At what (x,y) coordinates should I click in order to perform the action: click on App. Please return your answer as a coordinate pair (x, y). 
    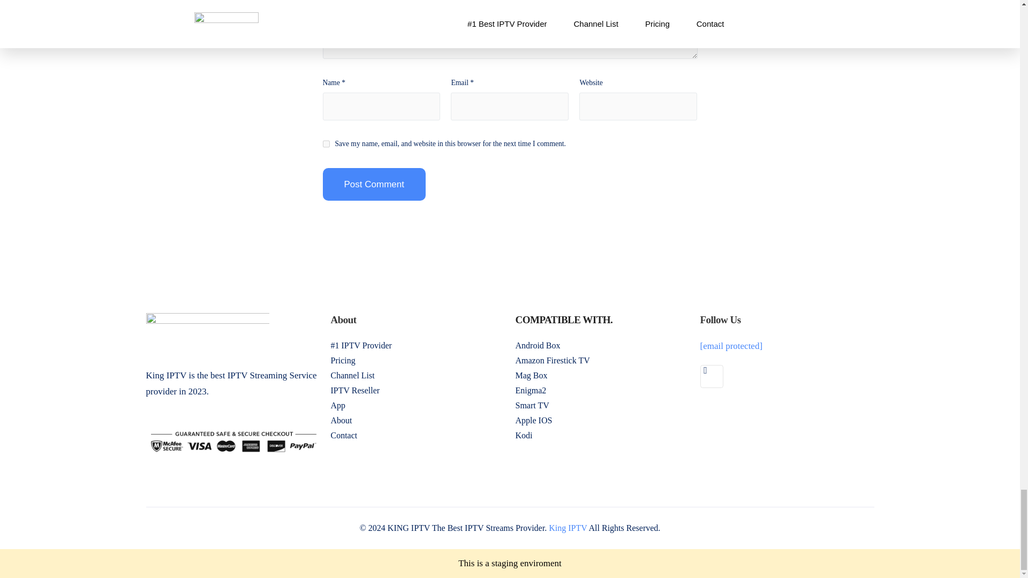
    Looking at the image, I should click on (418, 406).